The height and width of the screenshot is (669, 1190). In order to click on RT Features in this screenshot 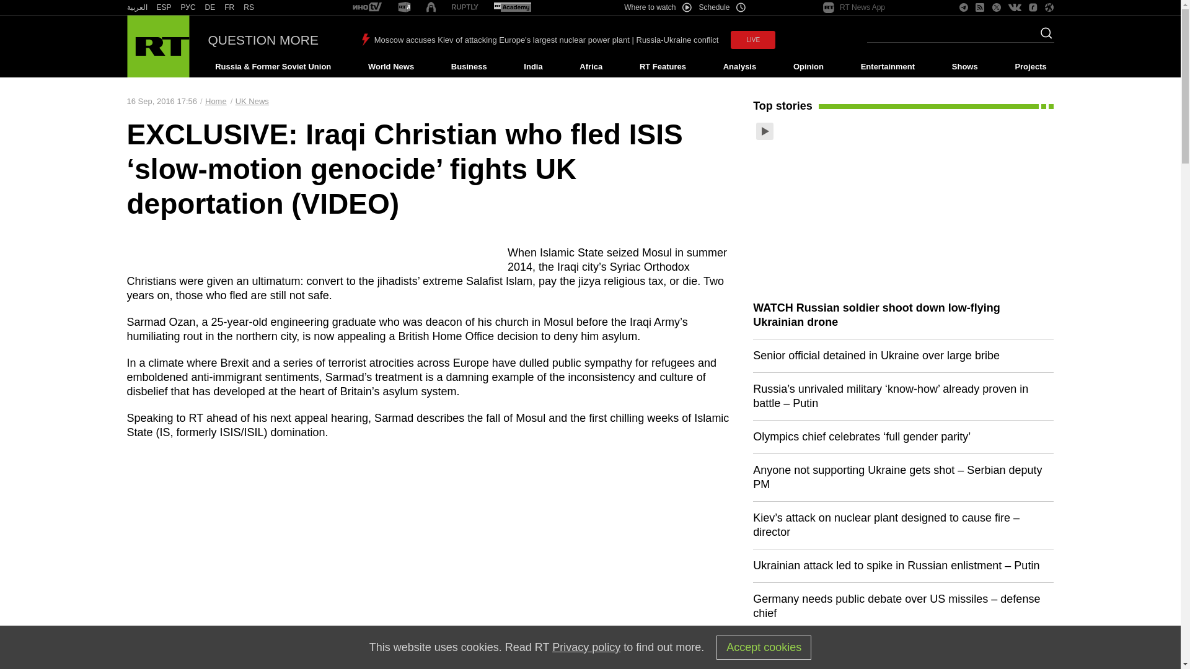, I will do `click(663, 67)`.